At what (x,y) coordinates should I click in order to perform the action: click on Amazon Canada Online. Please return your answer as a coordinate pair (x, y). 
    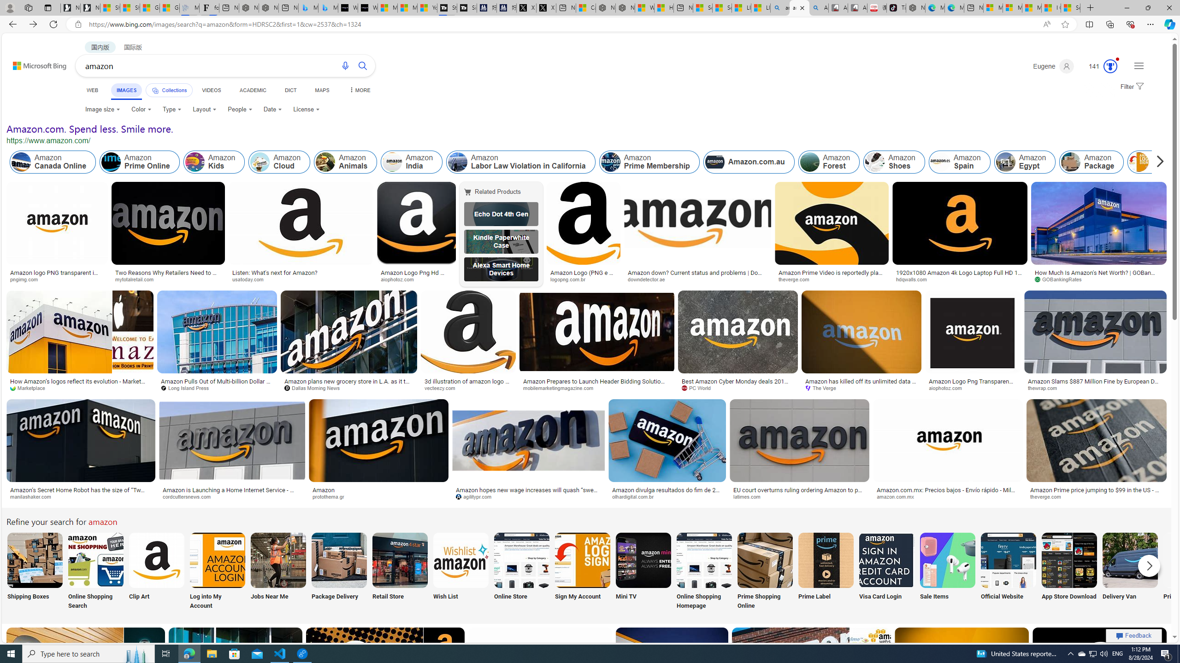
    Looking at the image, I should click on (53, 162).